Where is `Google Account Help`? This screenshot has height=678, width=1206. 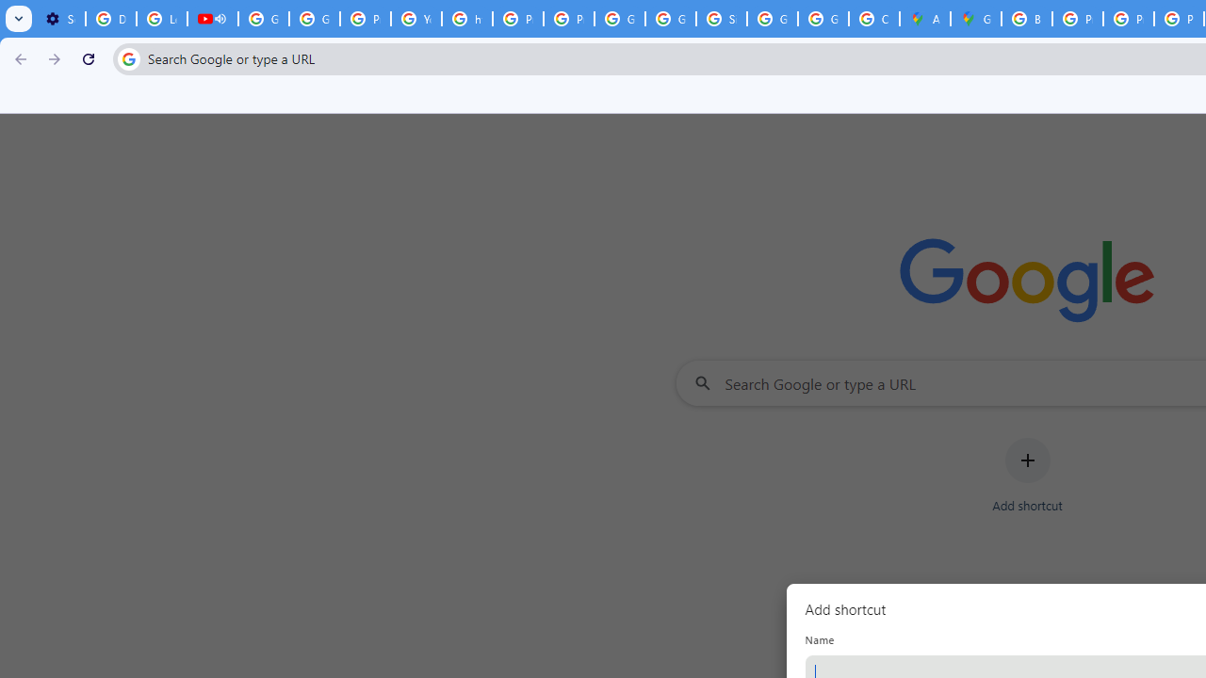
Google Account Help is located at coordinates (315, 19).